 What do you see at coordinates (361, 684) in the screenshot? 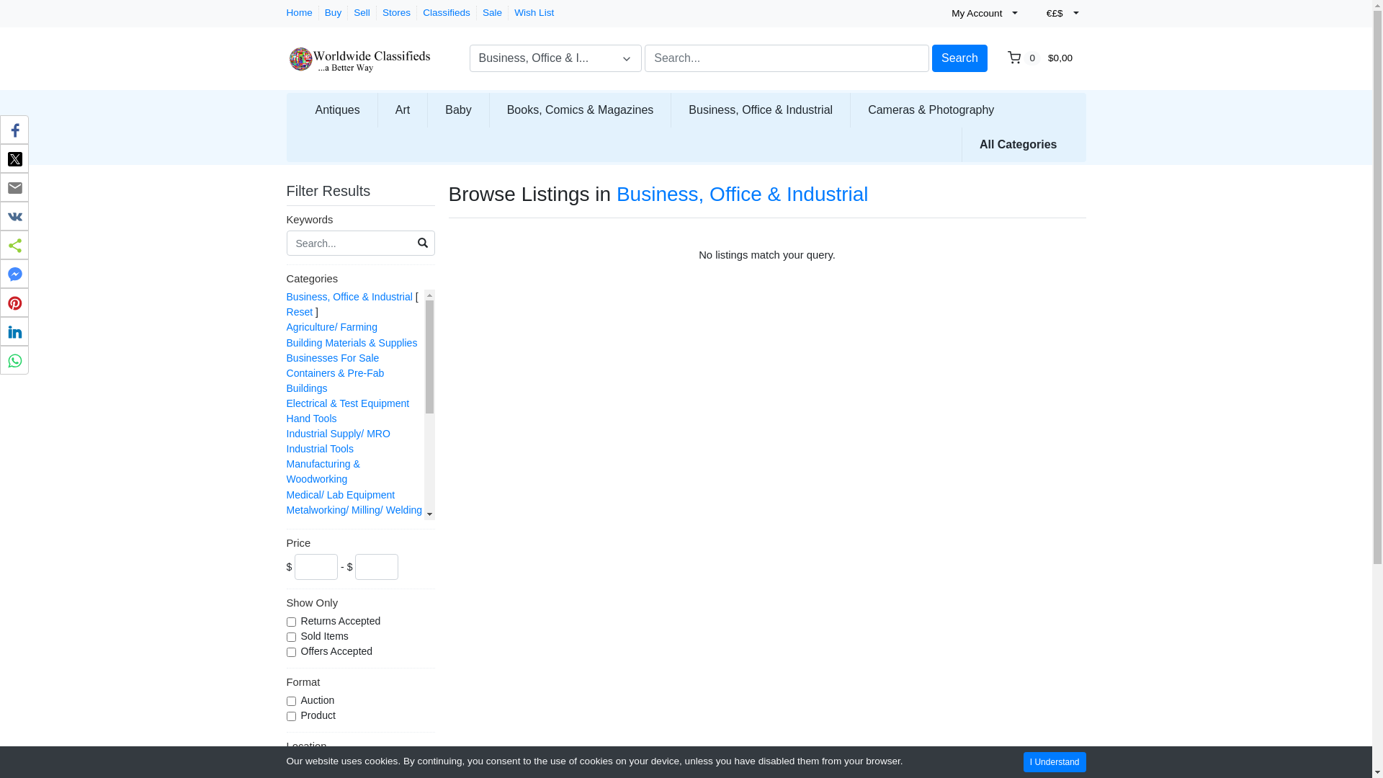
I see `Format` at bounding box center [361, 684].